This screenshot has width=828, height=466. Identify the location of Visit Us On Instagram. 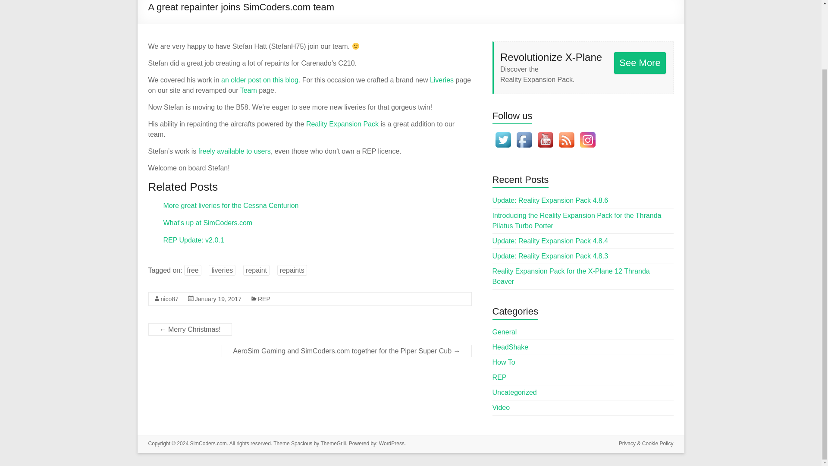
(587, 133).